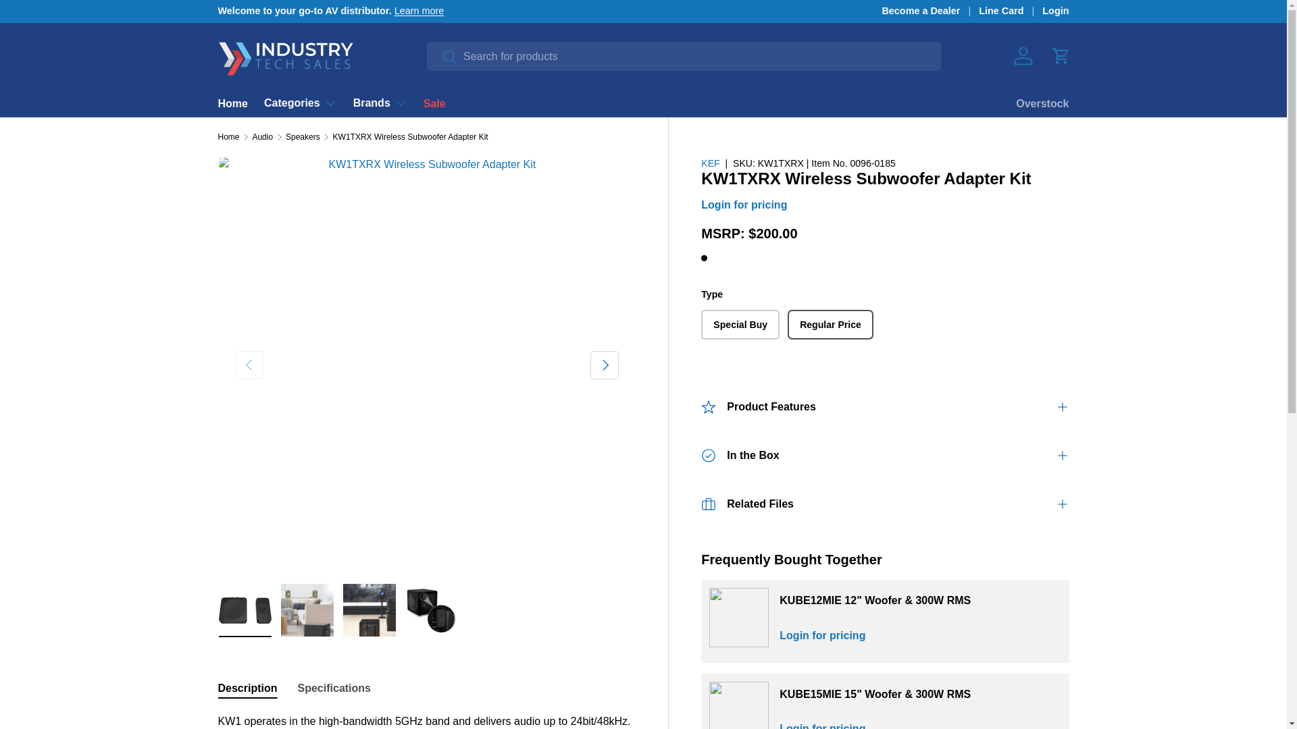  I want to click on Learn more, so click(419, 10).